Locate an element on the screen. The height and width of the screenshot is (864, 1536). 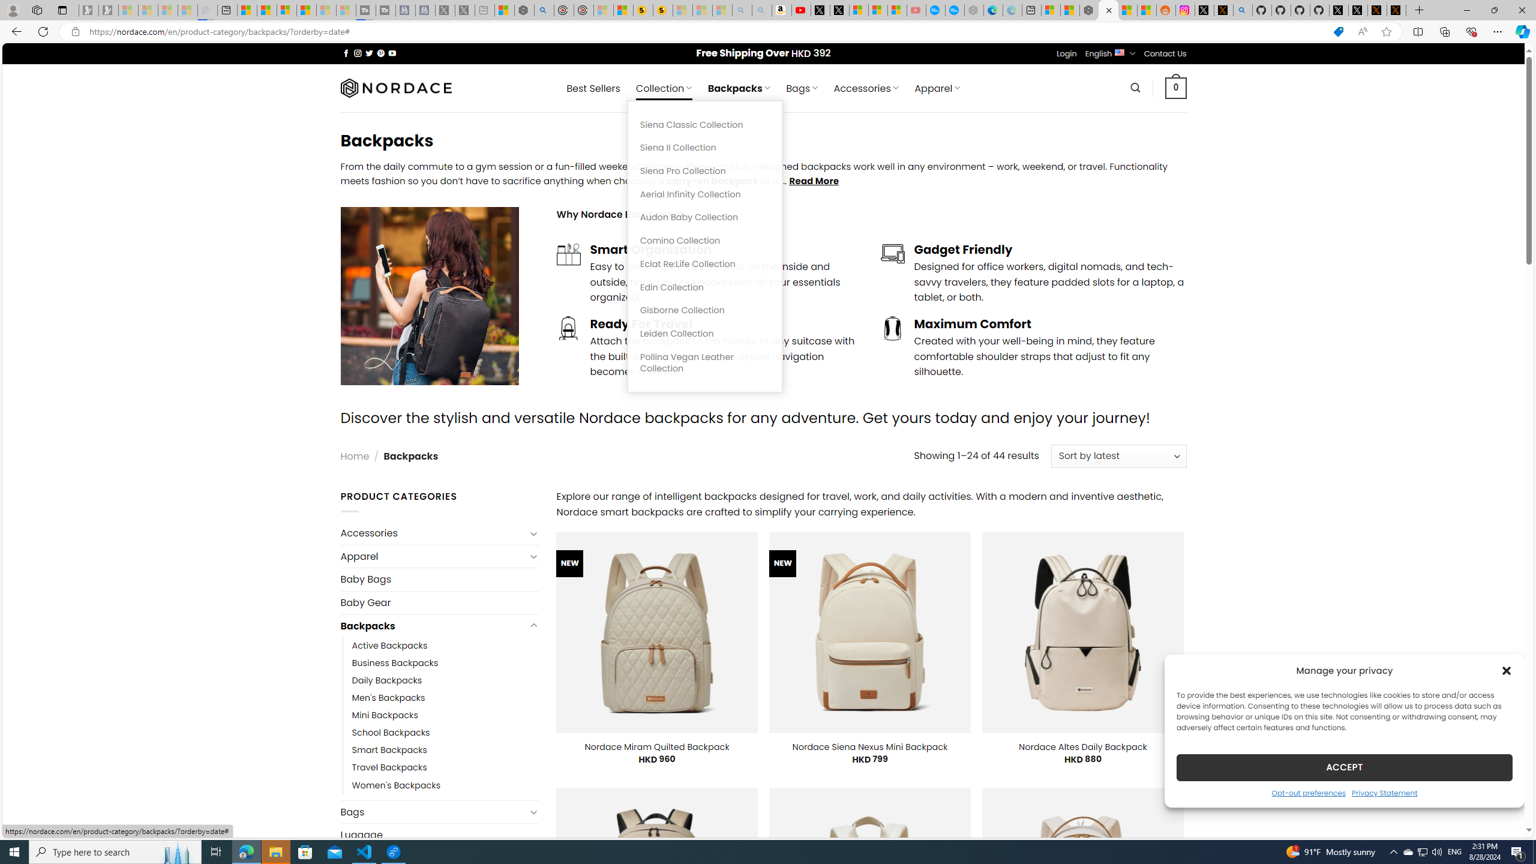
Nordace Miram Quilted Backpack is located at coordinates (656, 747).